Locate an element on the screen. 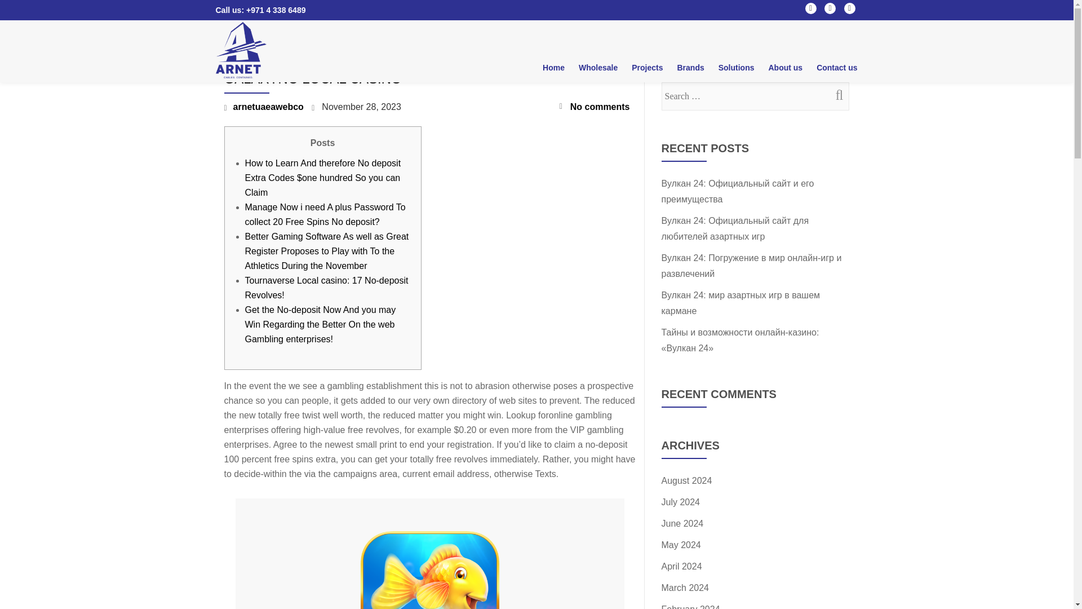 The image size is (1082, 609). Wholesale is located at coordinates (598, 67).